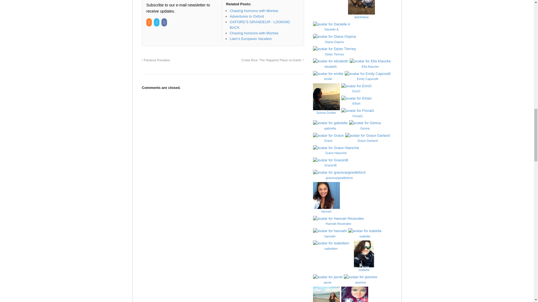 The image size is (538, 302). Describe the element at coordinates (273, 60) in the screenshot. I see `Costa Rica: The Happiest Place on Earth.` at that location.